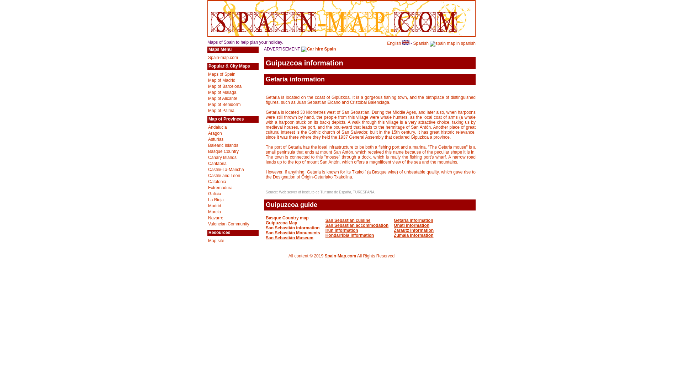 This screenshot has height=384, width=683. What do you see at coordinates (215, 206) in the screenshot?
I see `Madrid` at bounding box center [215, 206].